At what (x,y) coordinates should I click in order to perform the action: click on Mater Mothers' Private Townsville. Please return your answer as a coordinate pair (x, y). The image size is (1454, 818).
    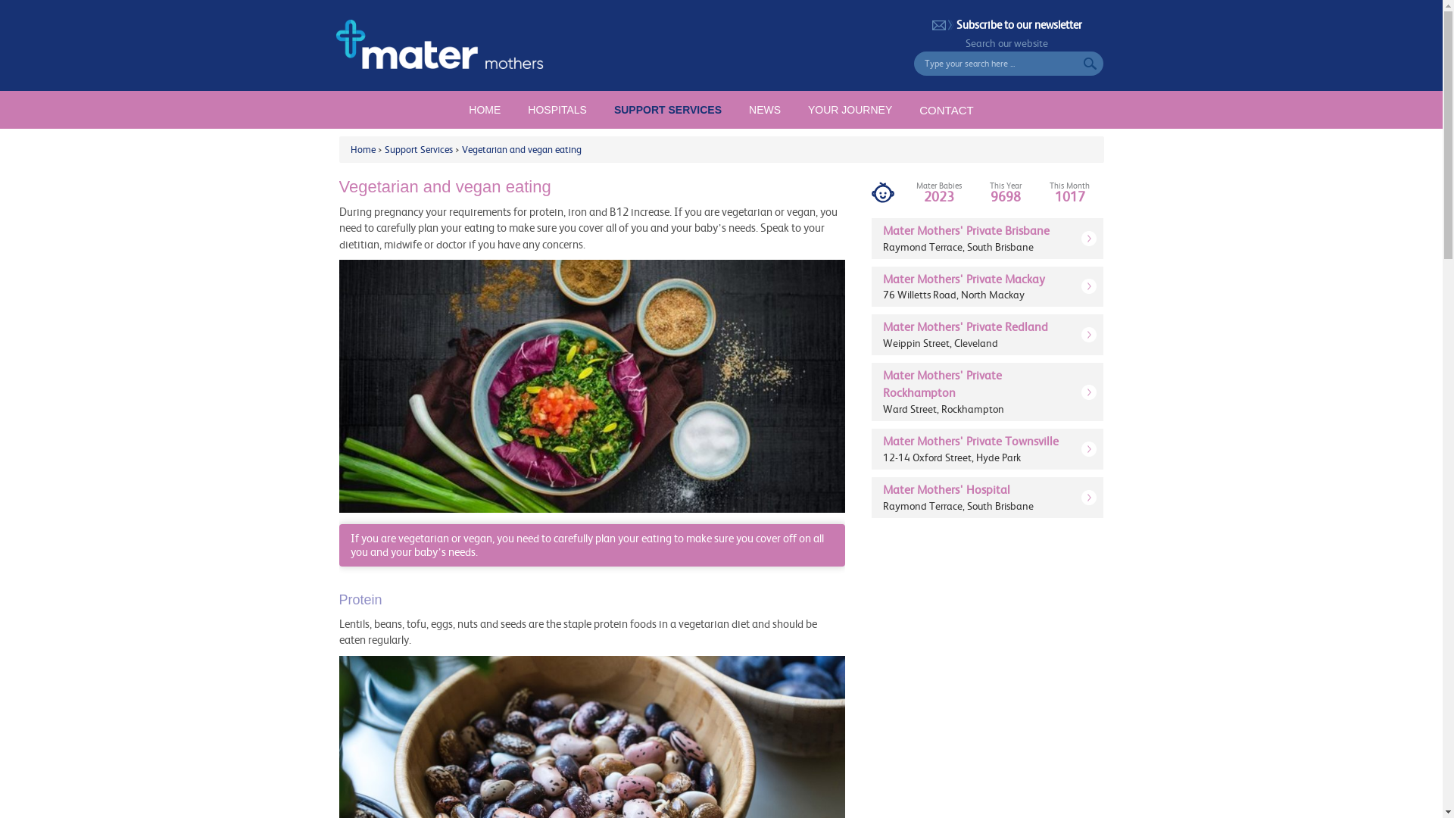
    Looking at the image, I should click on (971, 441).